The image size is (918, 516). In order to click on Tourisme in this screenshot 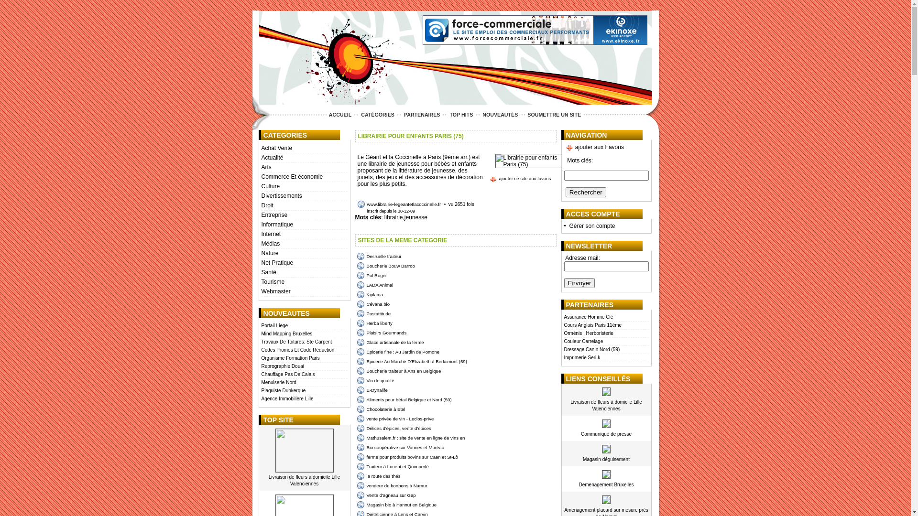, I will do `click(304, 282)`.